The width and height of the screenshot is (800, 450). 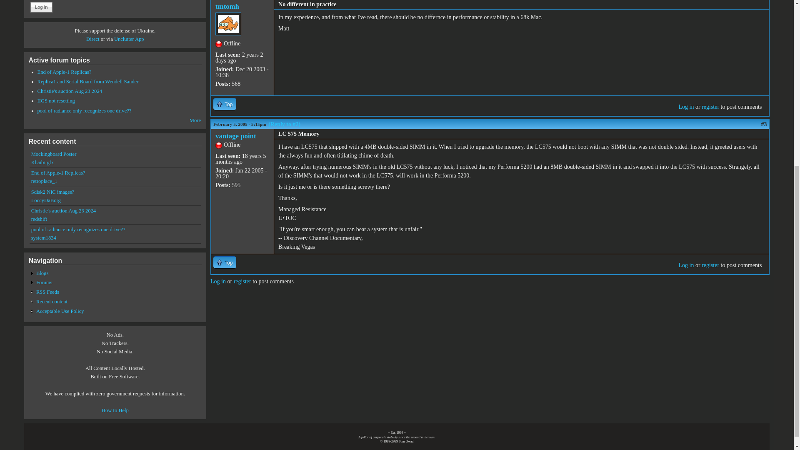 I want to click on Log in, so click(x=41, y=7).